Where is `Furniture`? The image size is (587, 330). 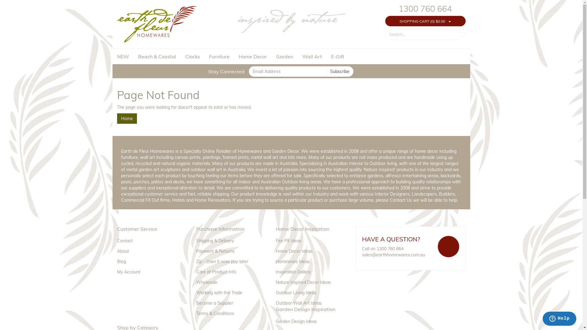
Furniture is located at coordinates (219, 57).